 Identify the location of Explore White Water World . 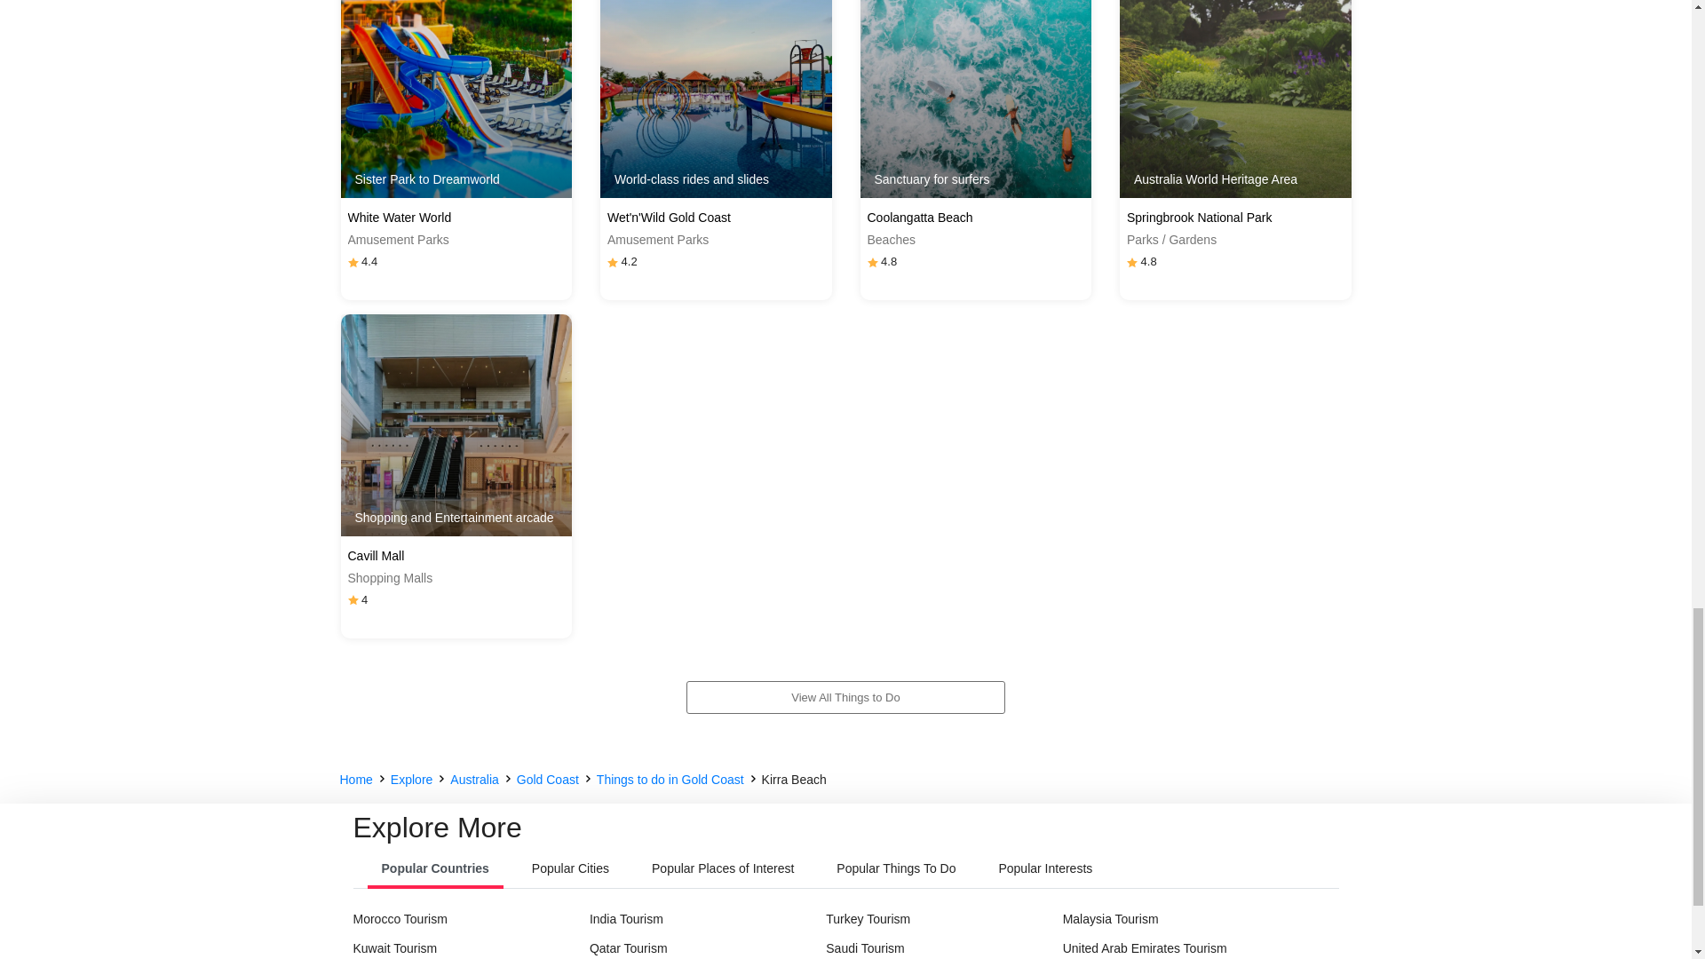
(456, 99).